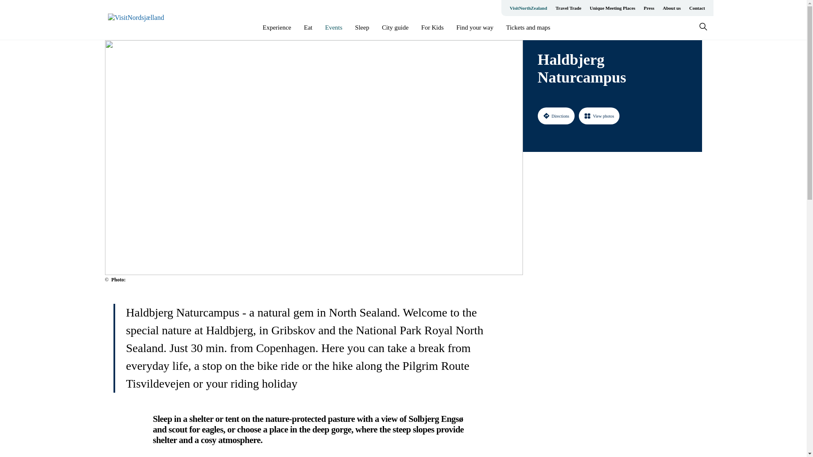  What do you see at coordinates (362, 28) in the screenshot?
I see `Sleep` at bounding box center [362, 28].